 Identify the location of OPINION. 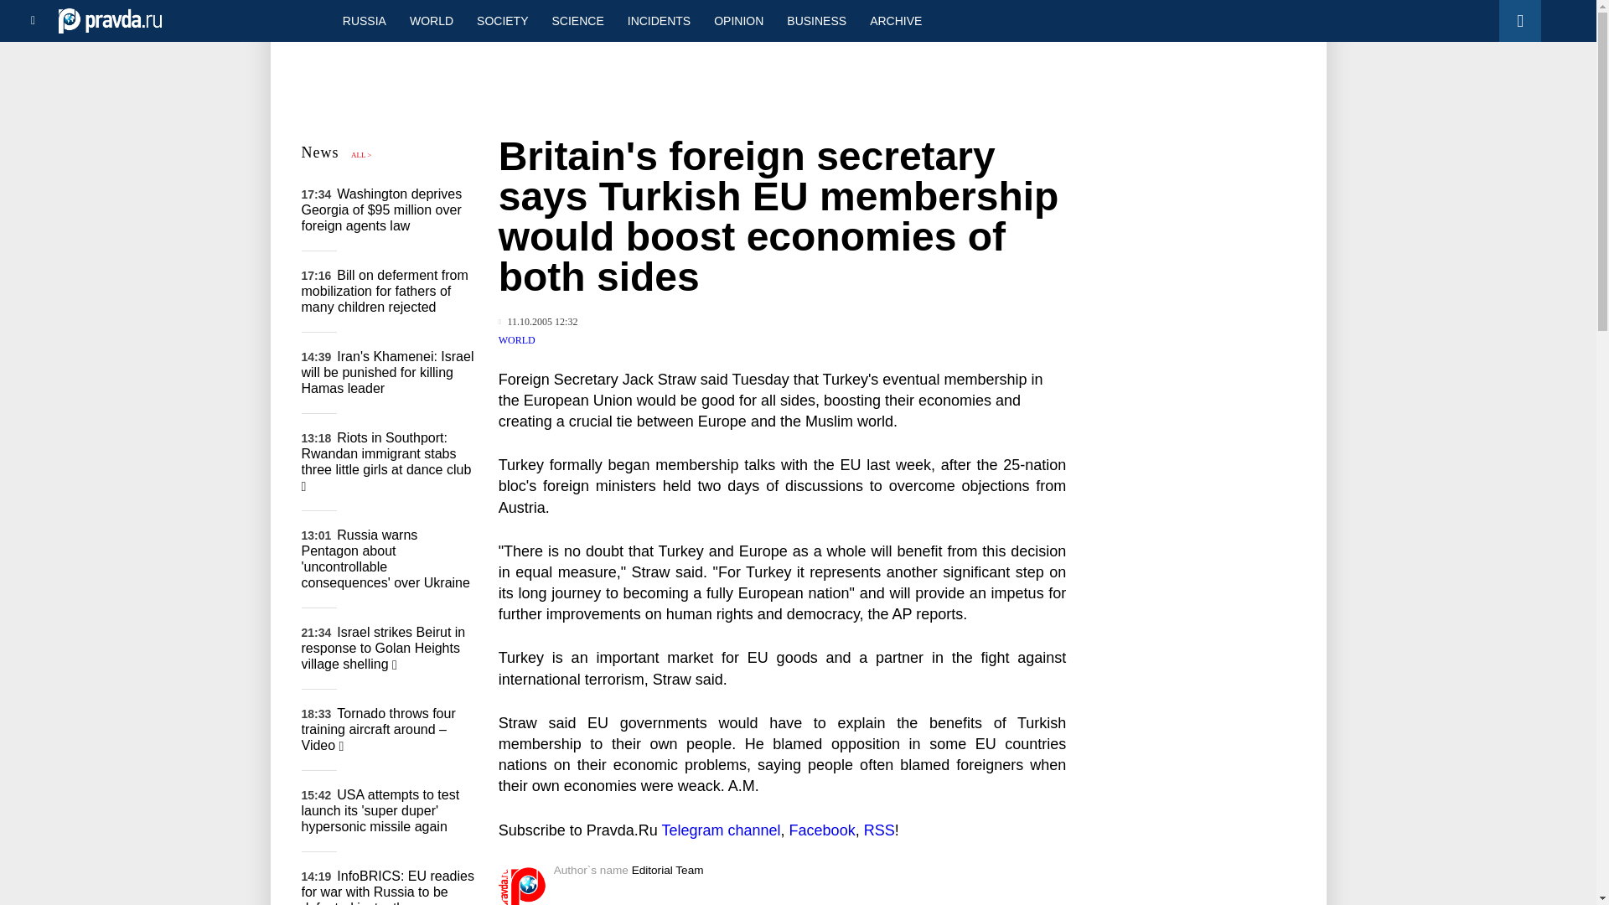
(738, 20).